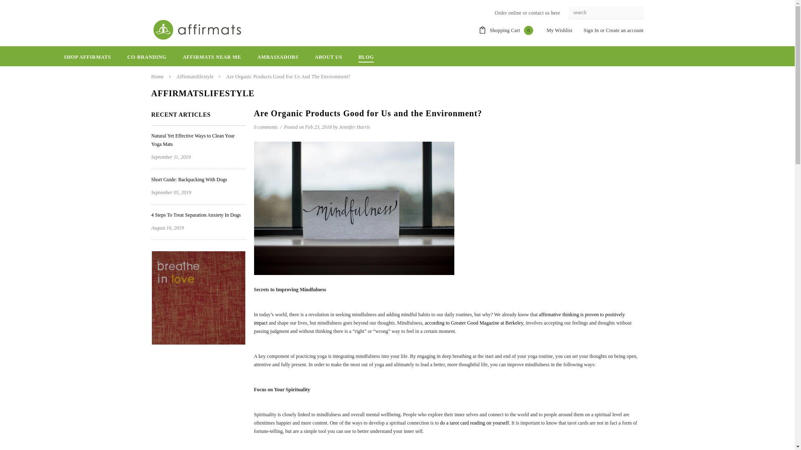  Describe the element at coordinates (157, 77) in the screenshot. I see `Home` at that location.